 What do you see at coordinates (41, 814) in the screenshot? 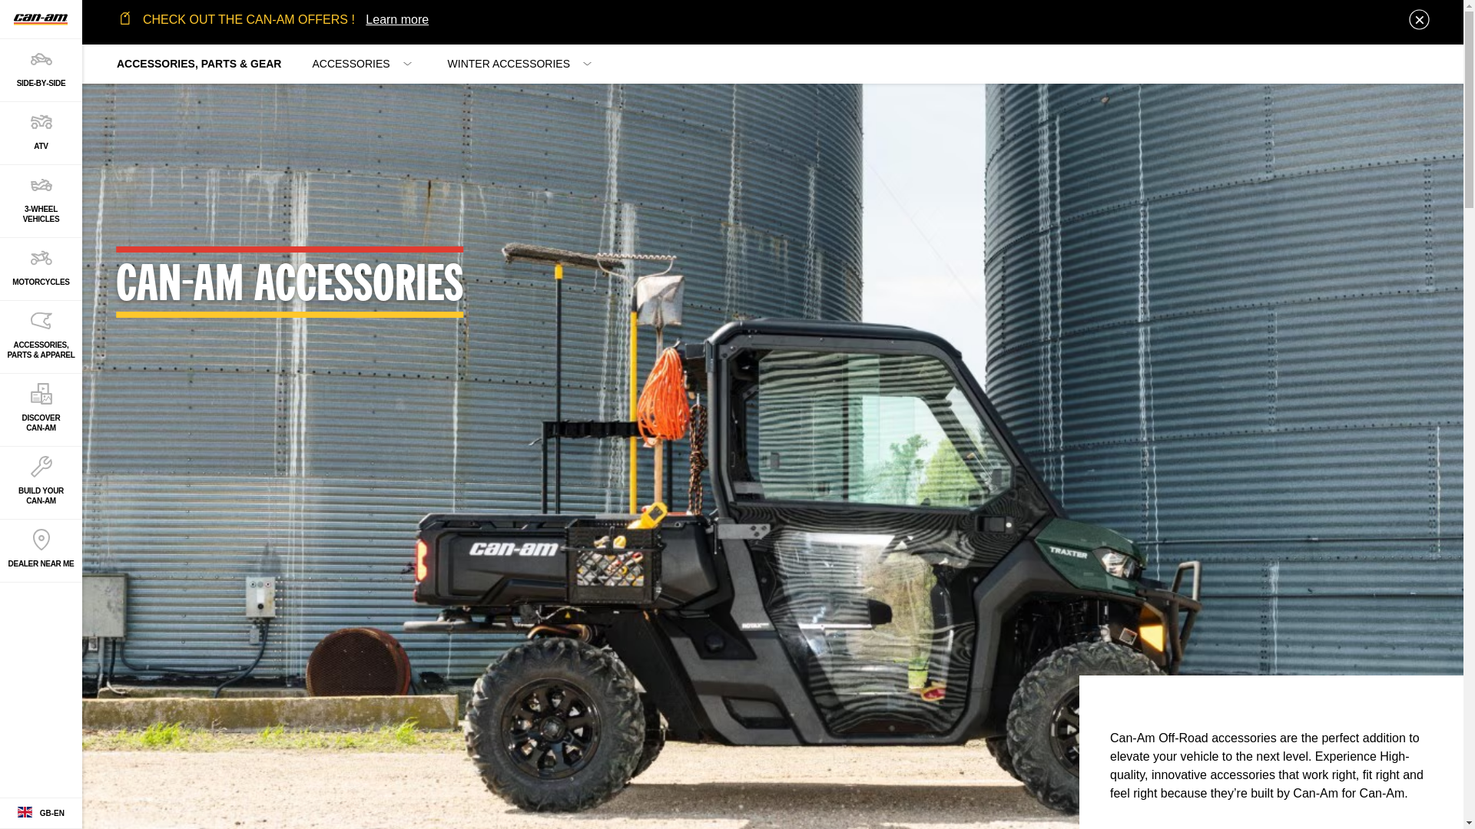
I see `GB-EN` at bounding box center [41, 814].